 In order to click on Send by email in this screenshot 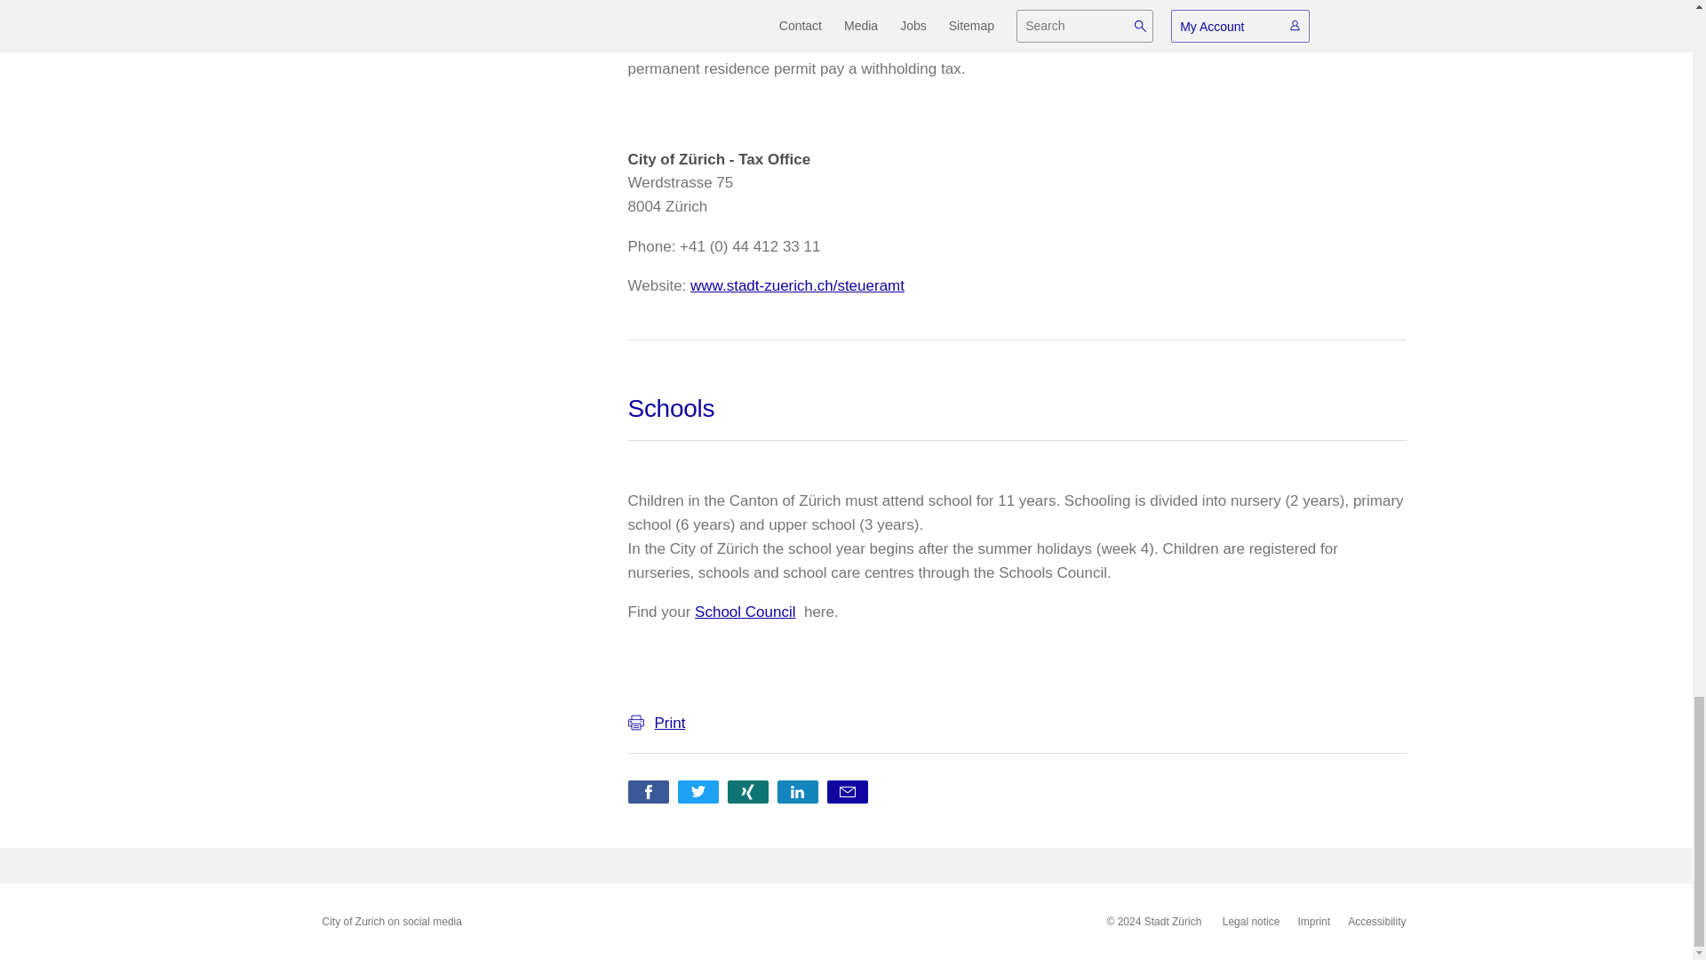, I will do `click(846, 791)`.